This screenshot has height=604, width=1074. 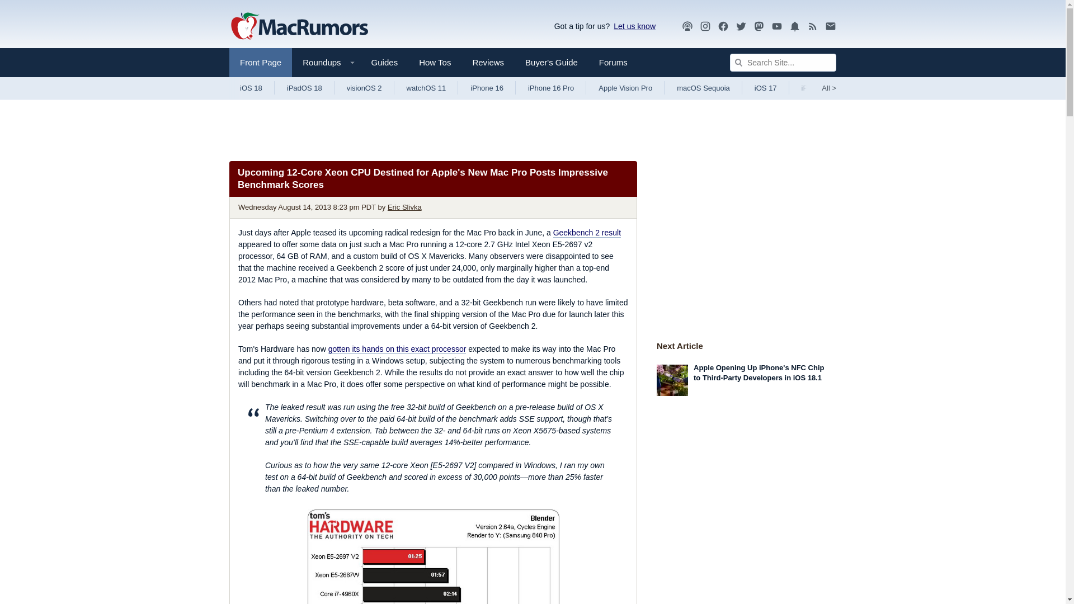 What do you see at coordinates (326, 63) in the screenshot?
I see `Roundups` at bounding box center [326, 63].